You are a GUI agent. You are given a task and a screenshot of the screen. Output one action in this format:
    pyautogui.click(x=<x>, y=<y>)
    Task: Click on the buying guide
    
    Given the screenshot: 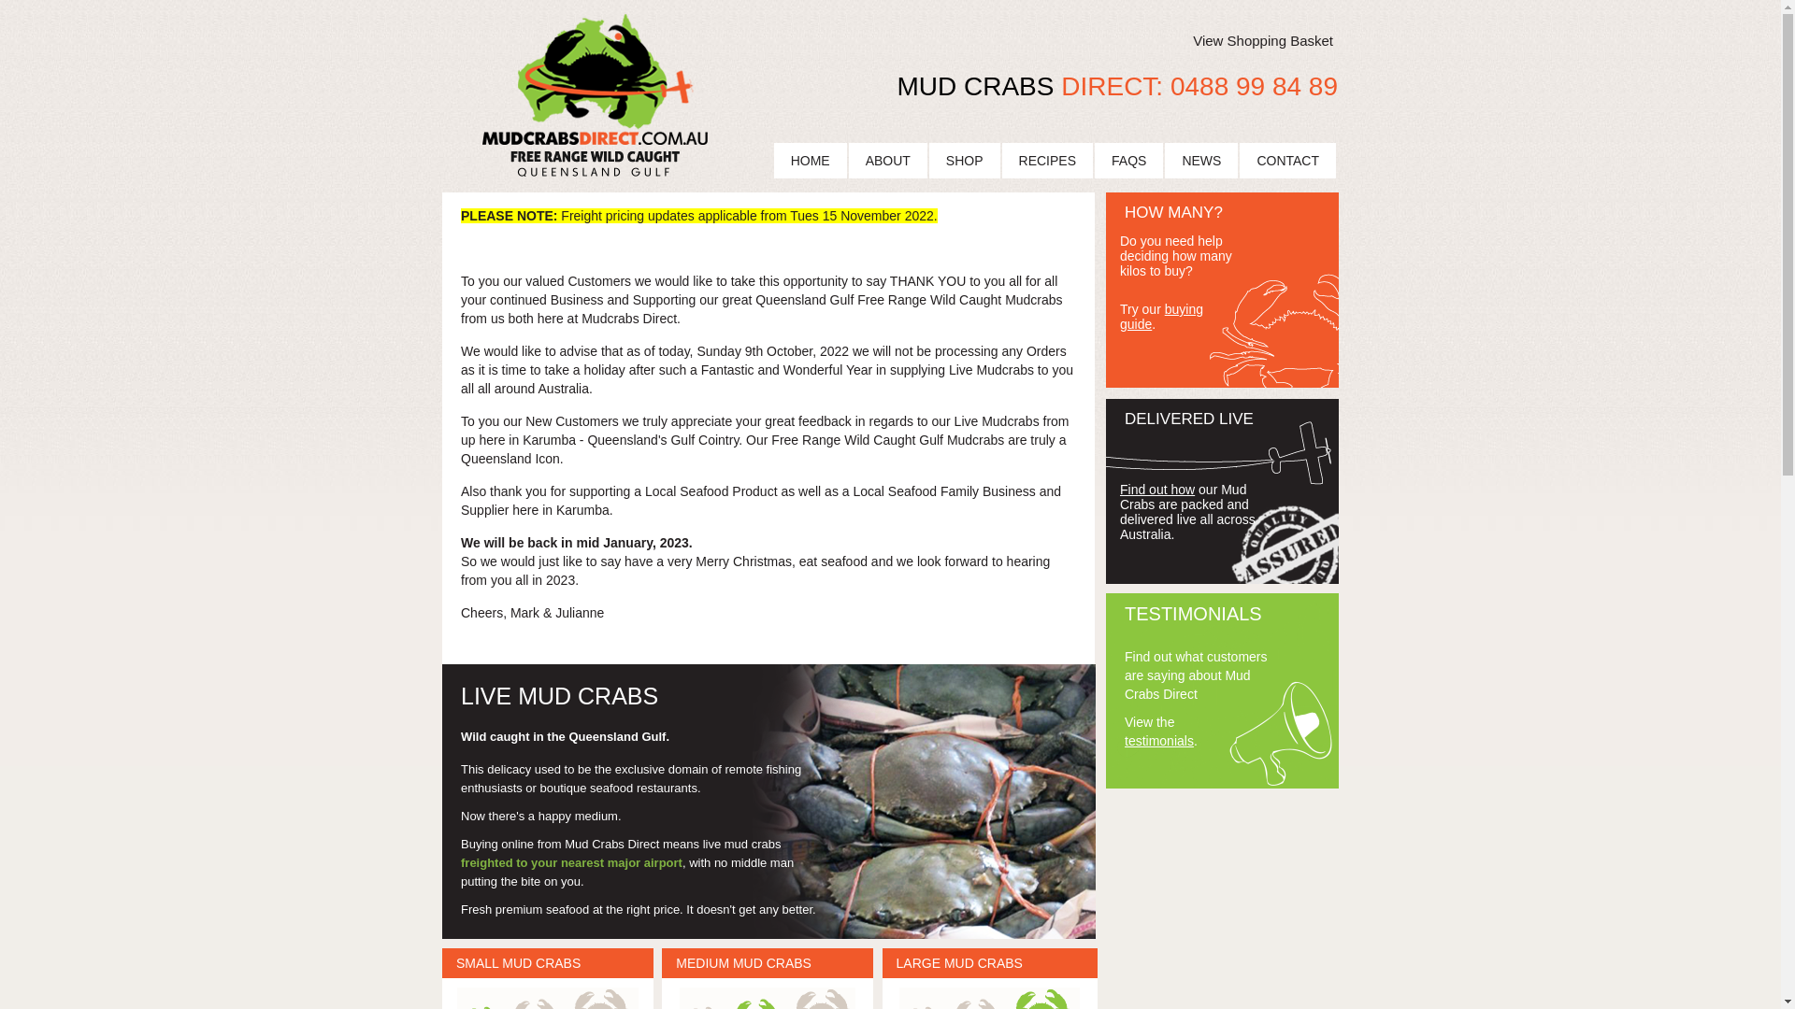 What is the action you would take?
    pyautogui.click(x=1161, y=317)
    